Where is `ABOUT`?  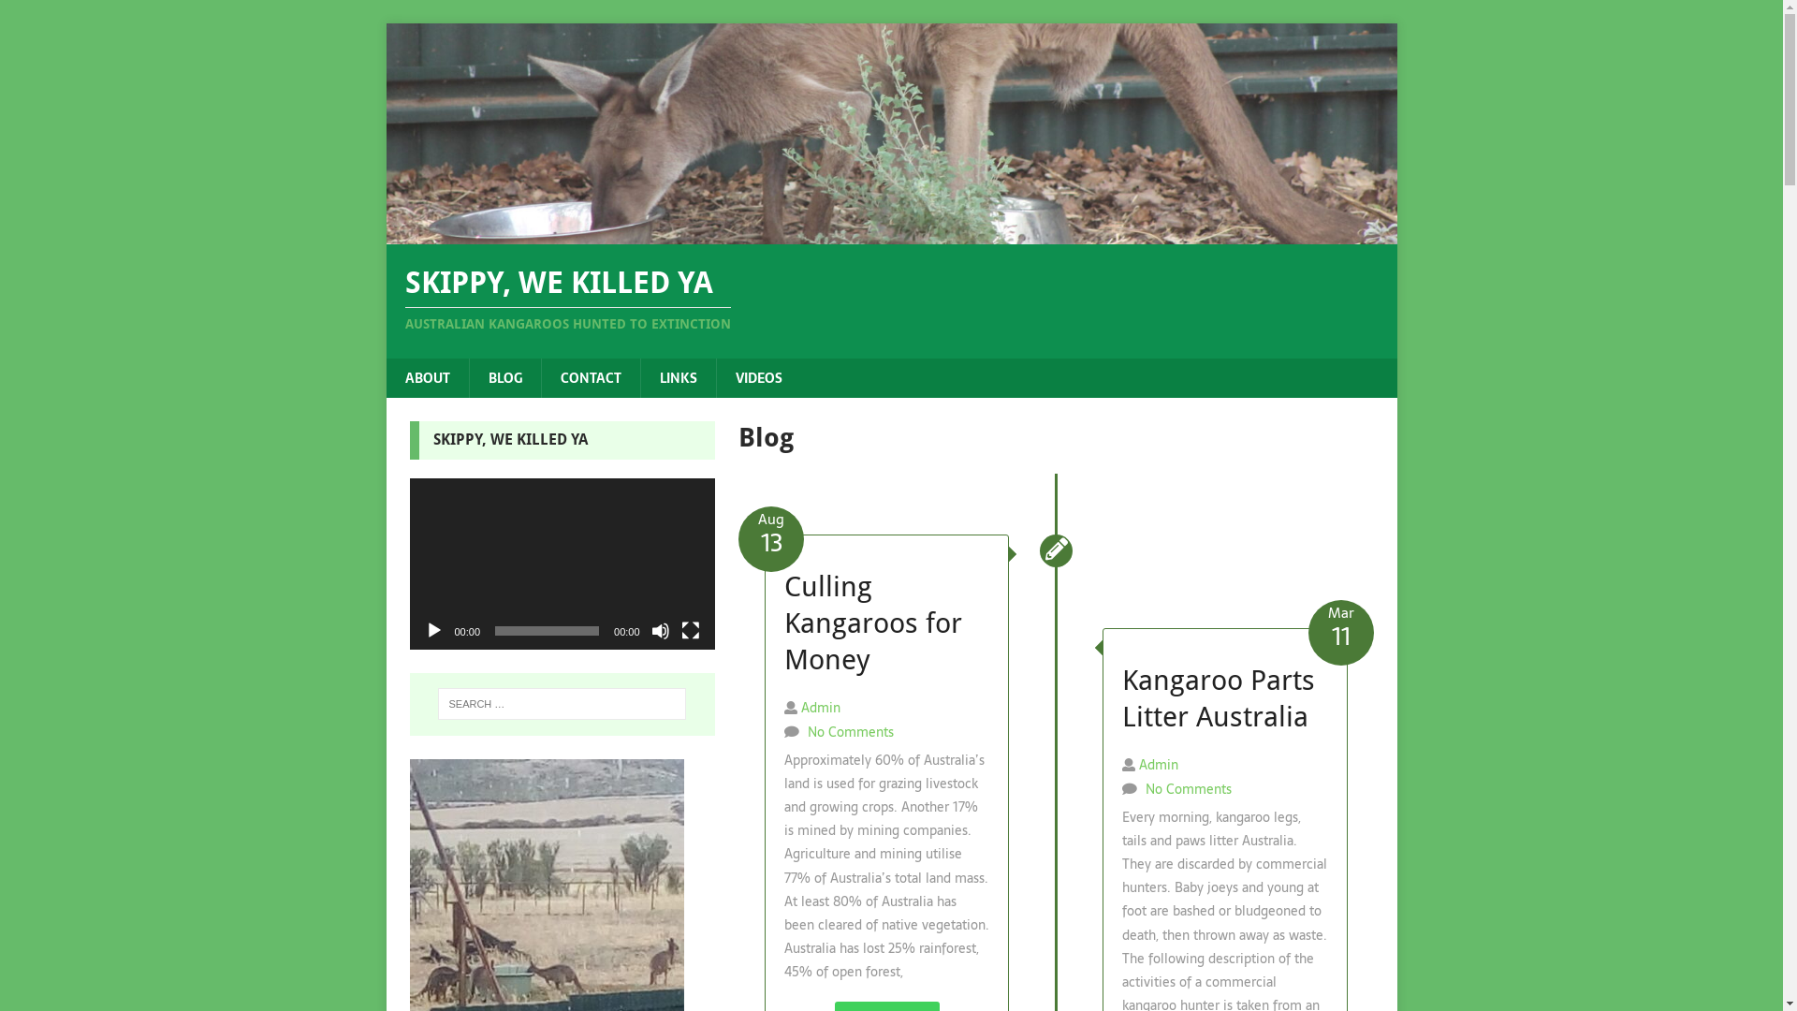 ABOUT is located at coordinates (427, 378).